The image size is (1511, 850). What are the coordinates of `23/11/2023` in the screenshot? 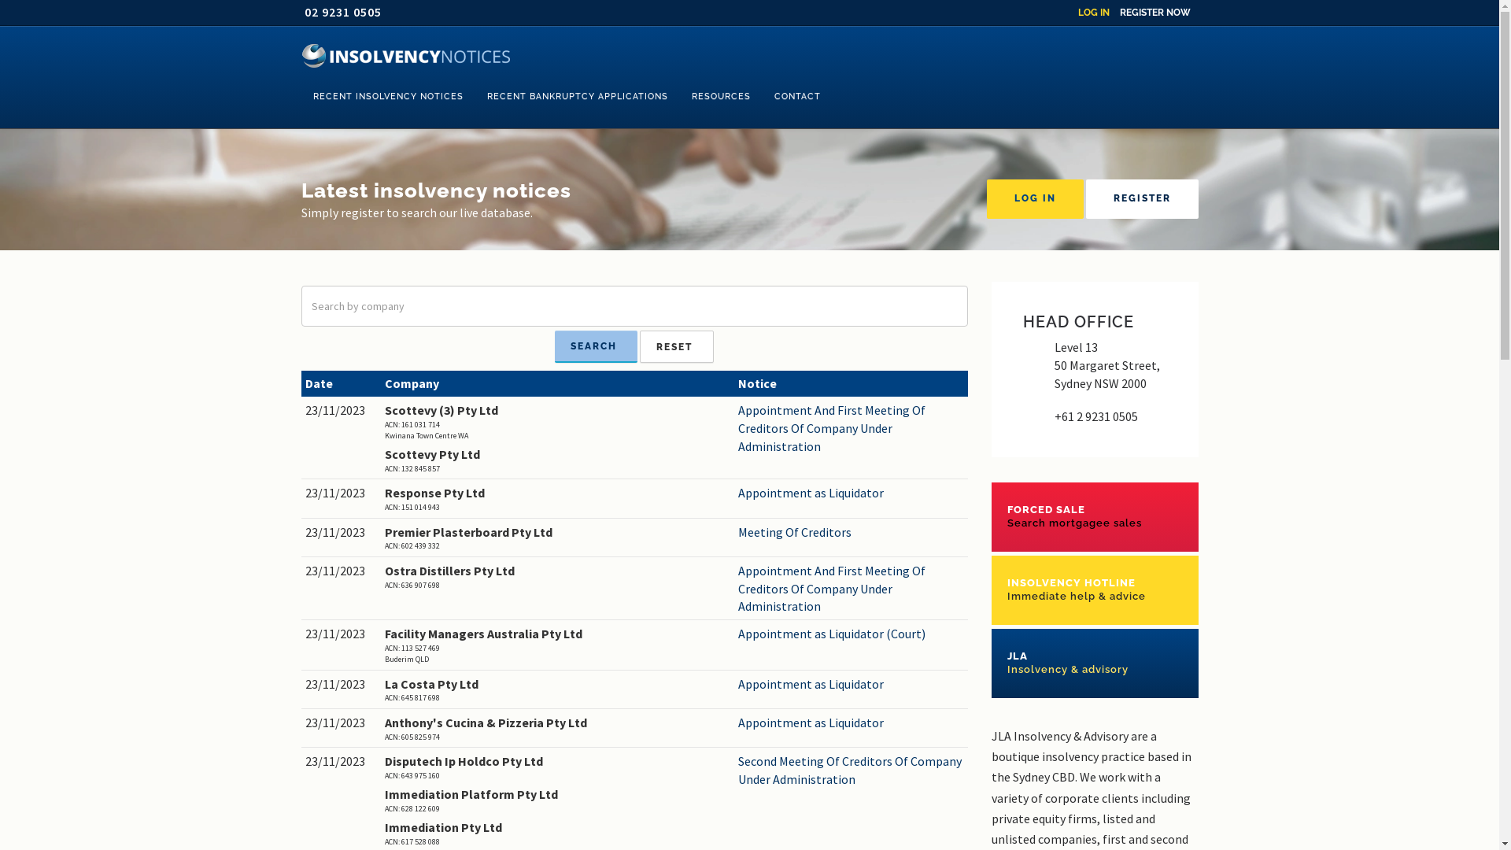 It's located at (342, 493).